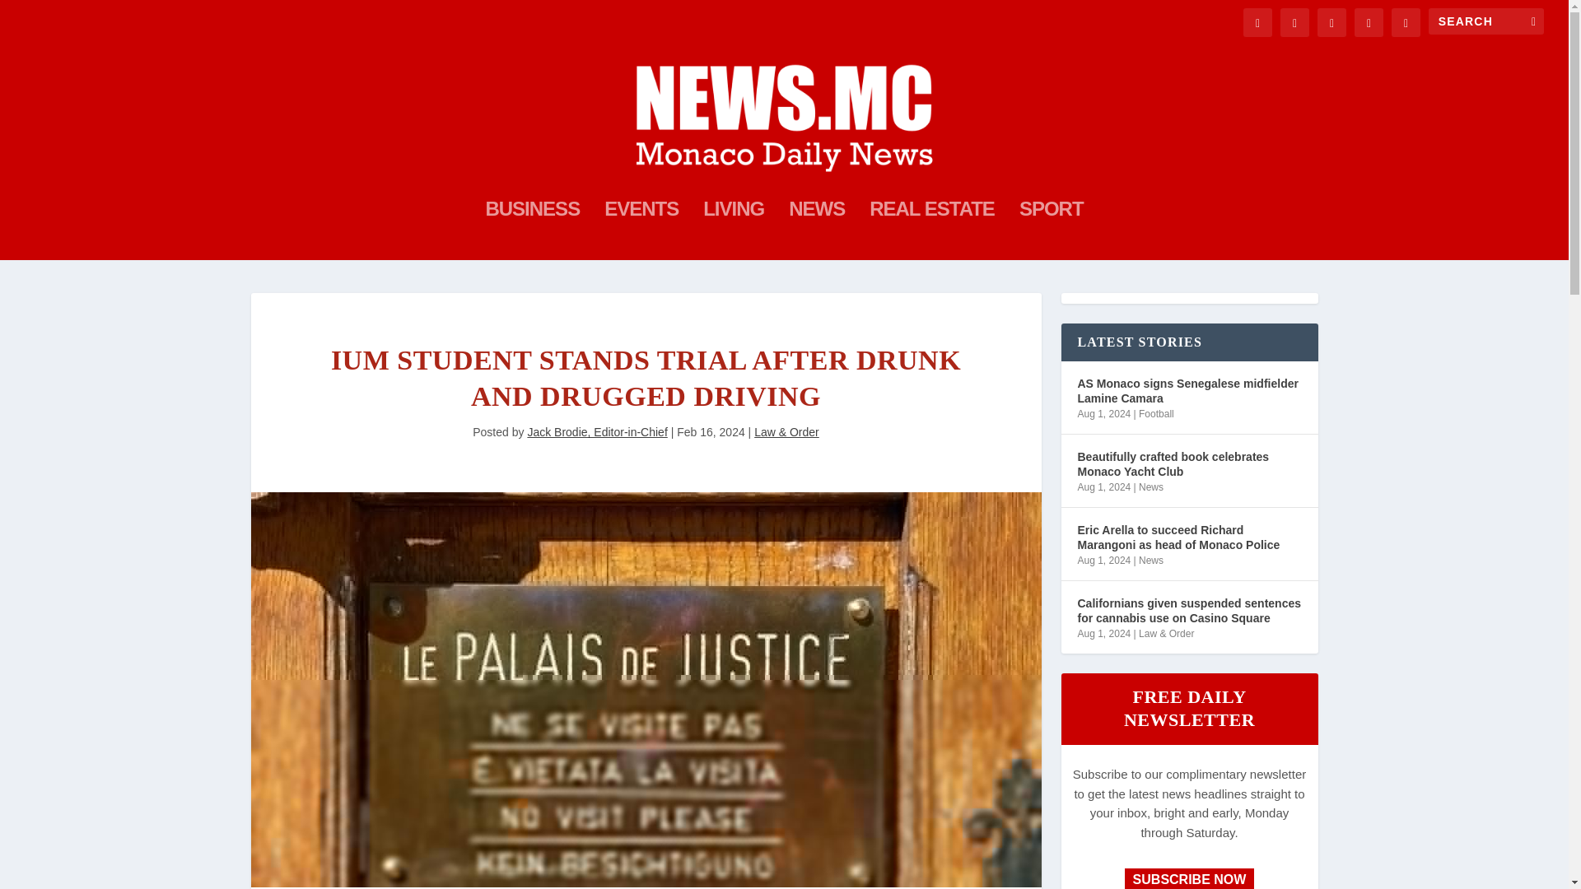 The image size is (1581, 889). Describe the element at coordinates (1051, 231) in the screenshot. I see `SPORT` at that location.